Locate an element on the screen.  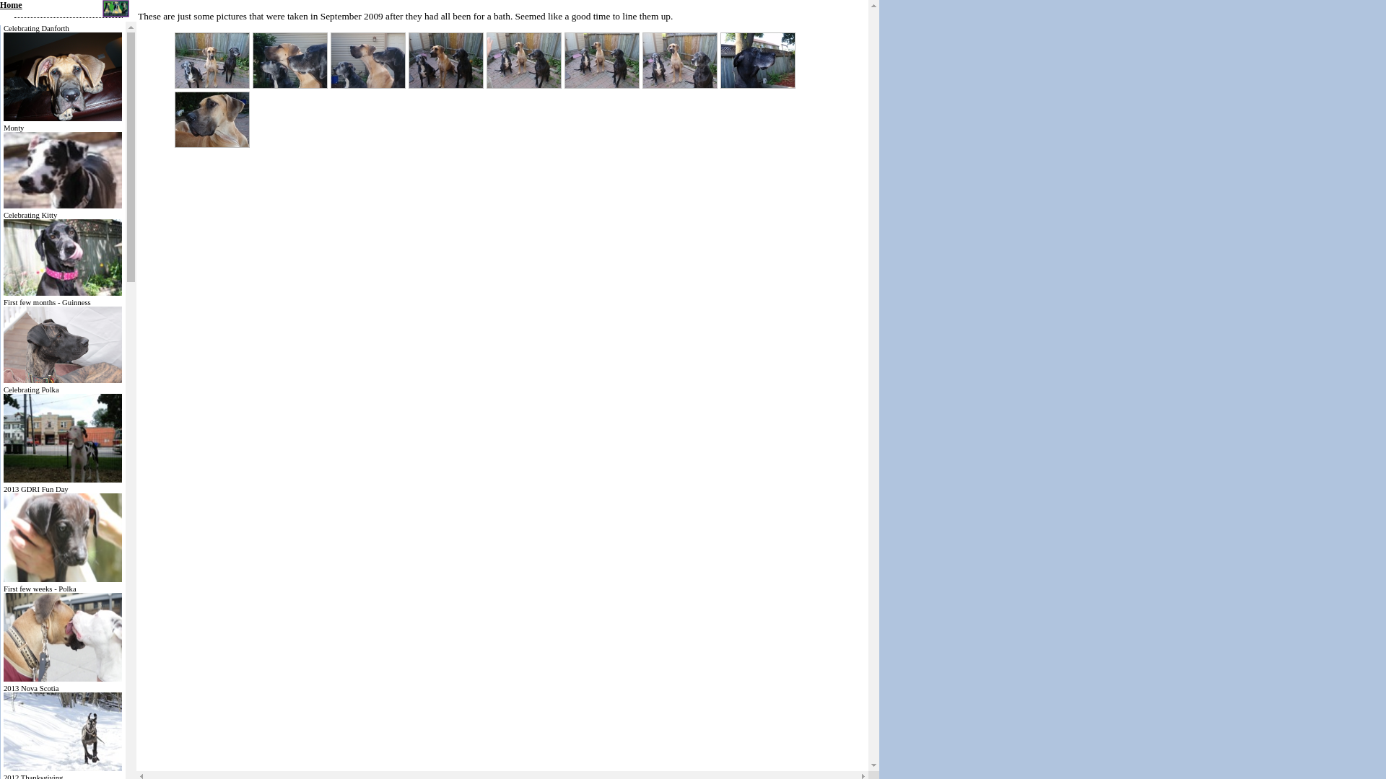
HOLD THAT POSITION! - 2009-09-04 - Click to enlarge is located at coordinates (524, 61).